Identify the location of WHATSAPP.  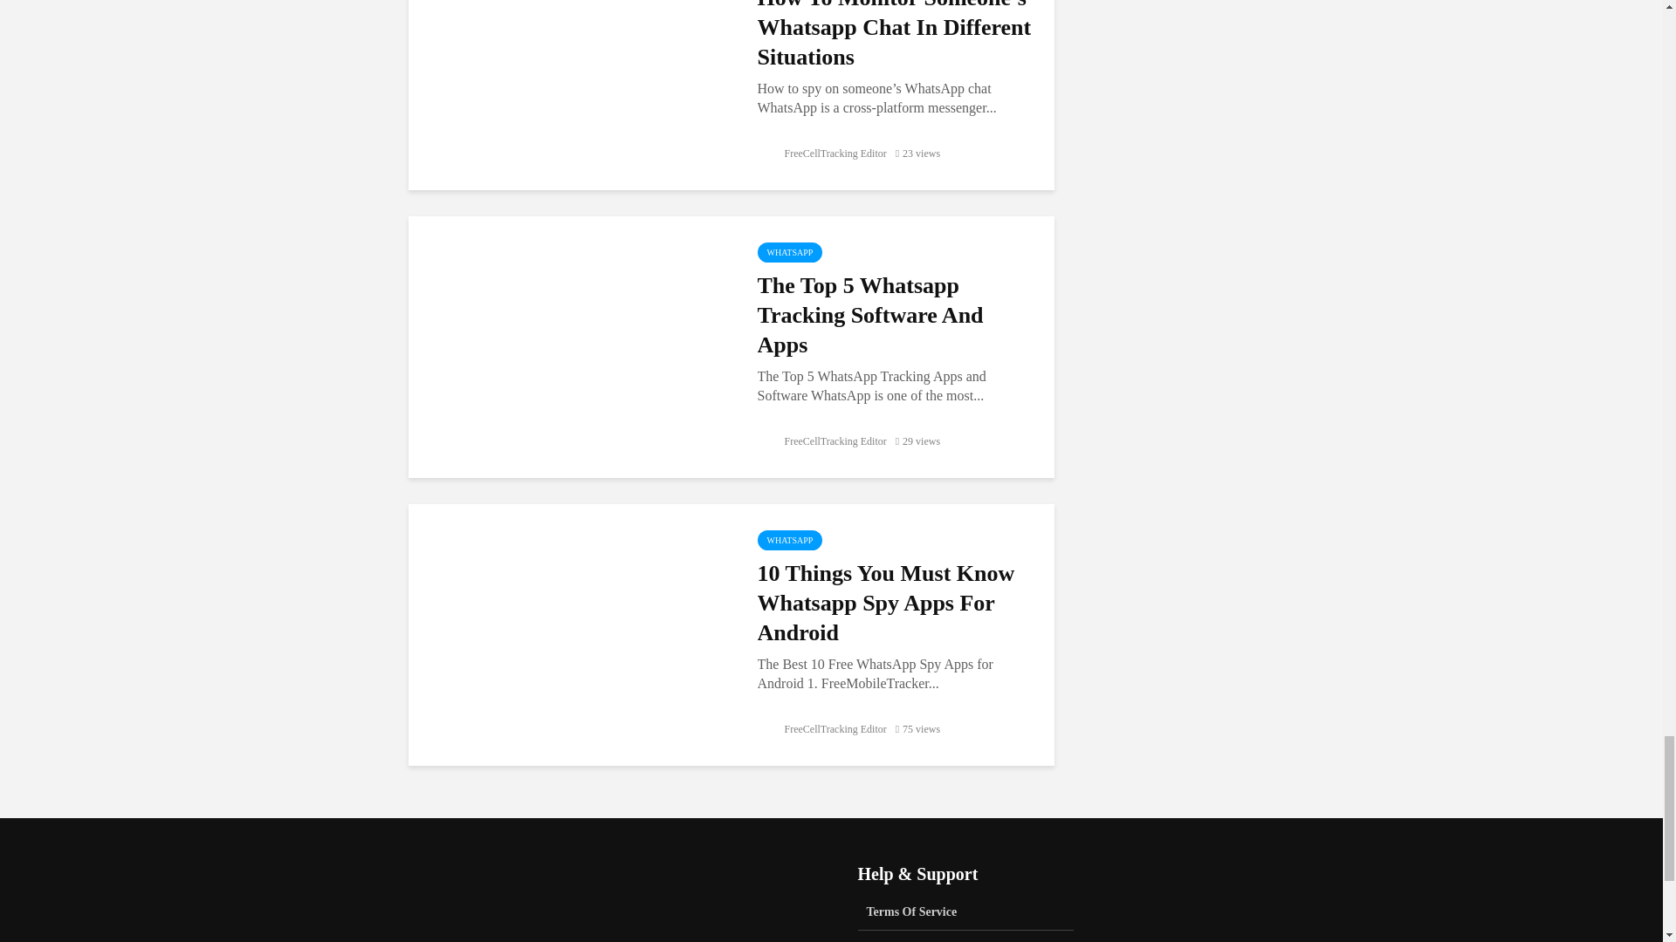
(789, 252).